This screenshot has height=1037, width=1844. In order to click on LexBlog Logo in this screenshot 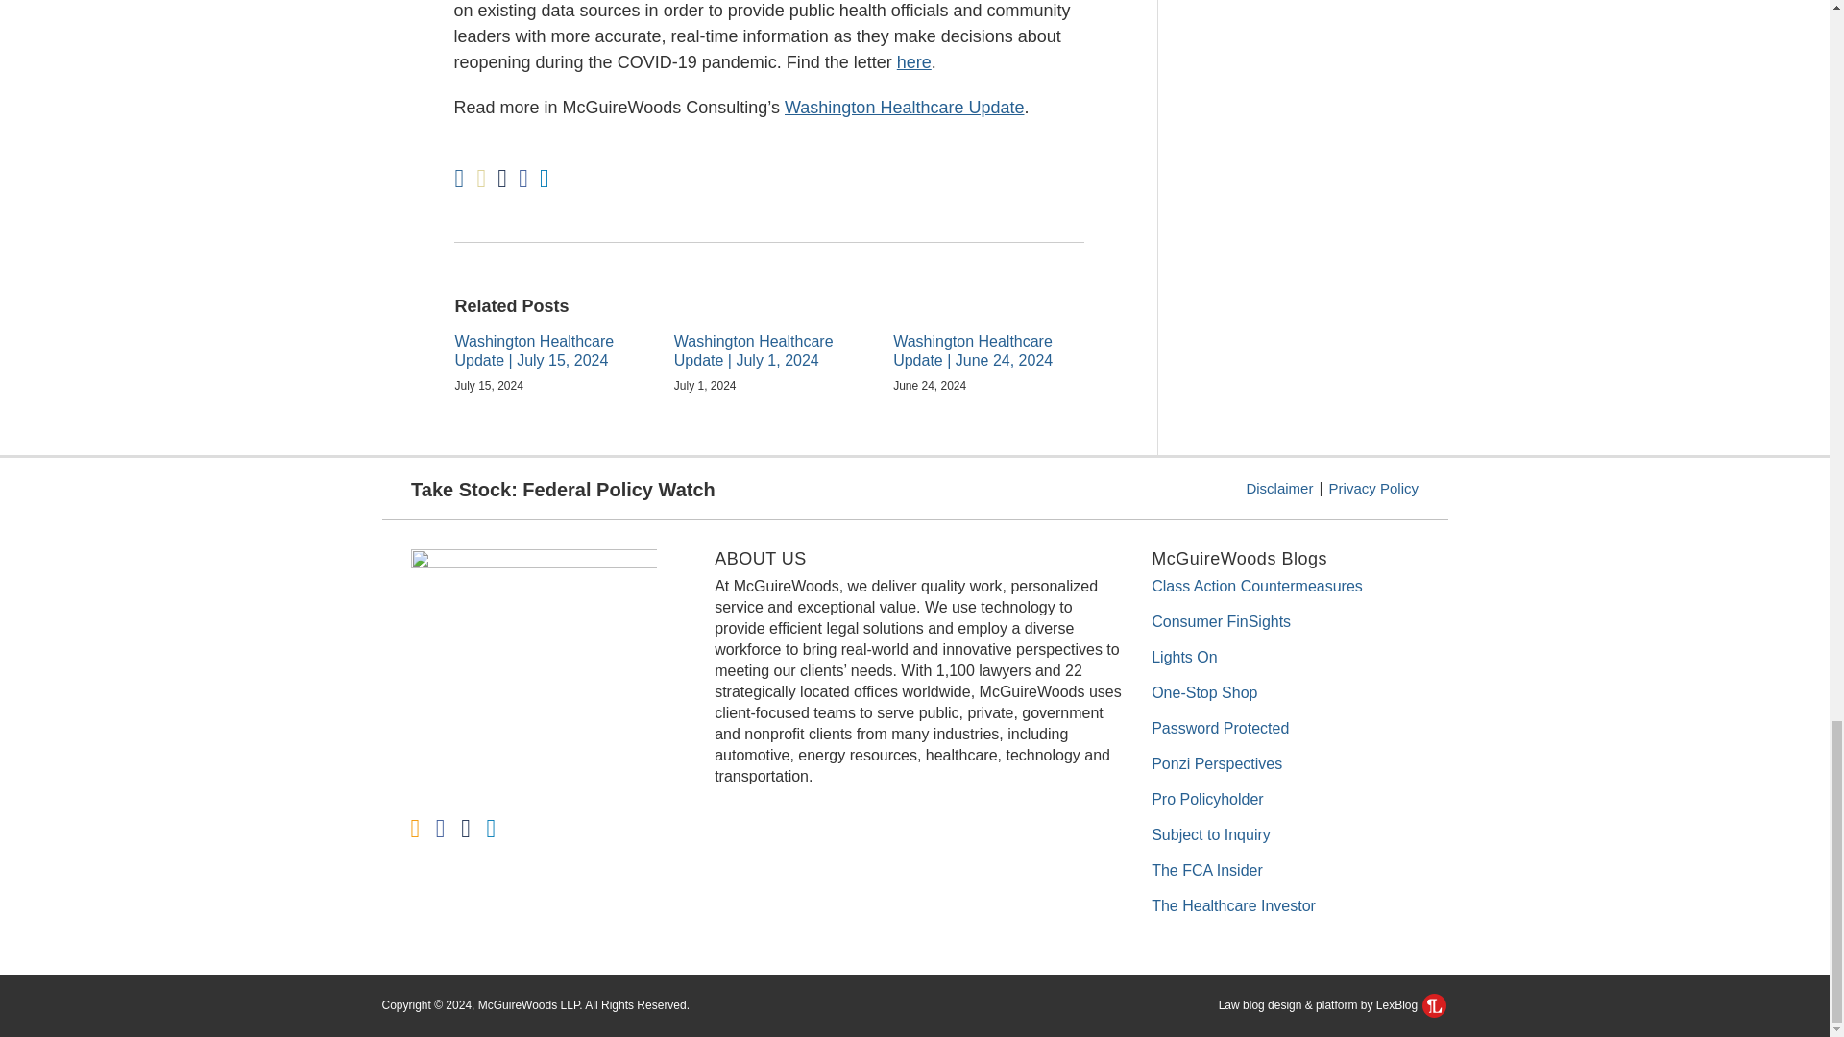, I will do `click(1433, 1004)`.